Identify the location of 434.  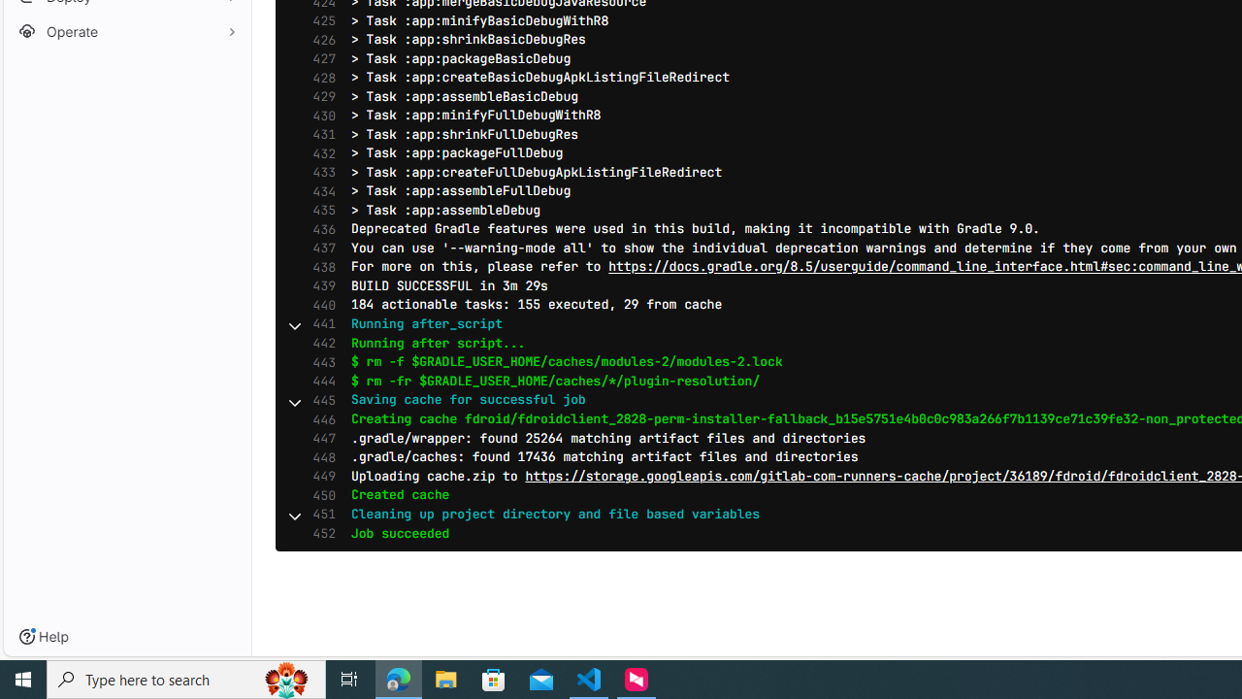
(319, 192).